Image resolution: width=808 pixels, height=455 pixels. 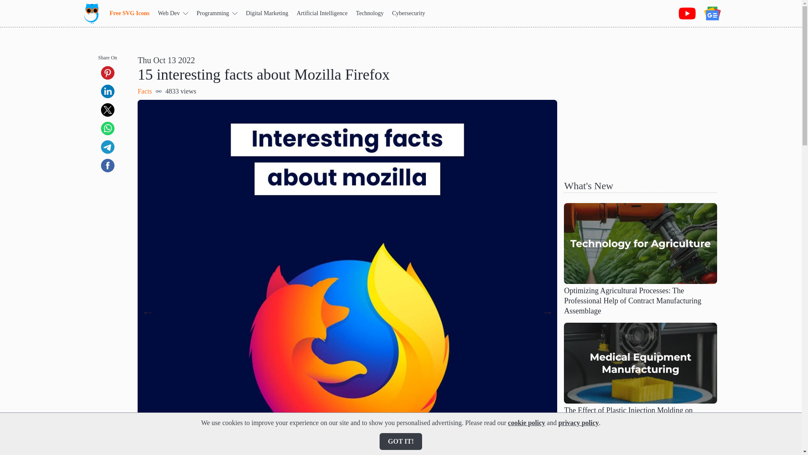 I want to click on Next, so click(x=547, y=311).